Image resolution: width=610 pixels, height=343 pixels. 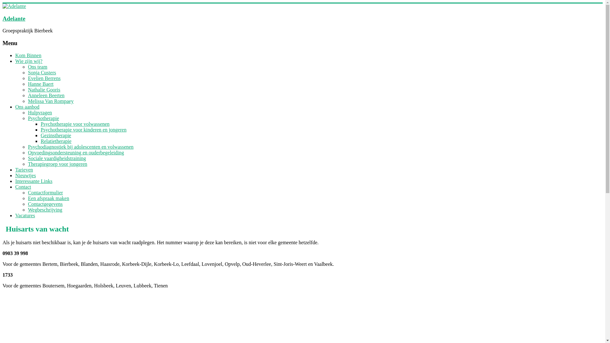 I want to click on Interessante Links, so click(x=34, y=181).